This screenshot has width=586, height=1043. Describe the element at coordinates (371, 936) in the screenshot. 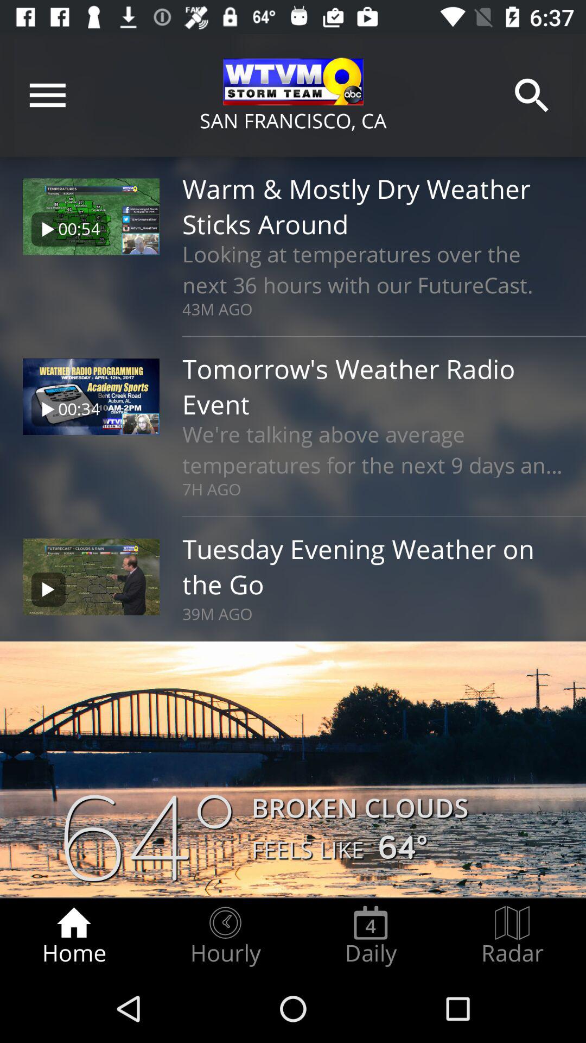

I see `choose the radio button next to hourly radio button` at that location.